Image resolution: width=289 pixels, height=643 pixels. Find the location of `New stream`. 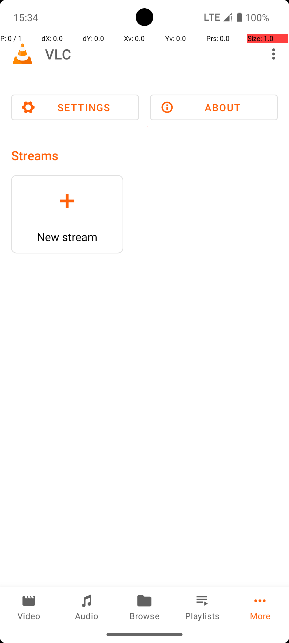

New stream is located at coordinates (67, 237).